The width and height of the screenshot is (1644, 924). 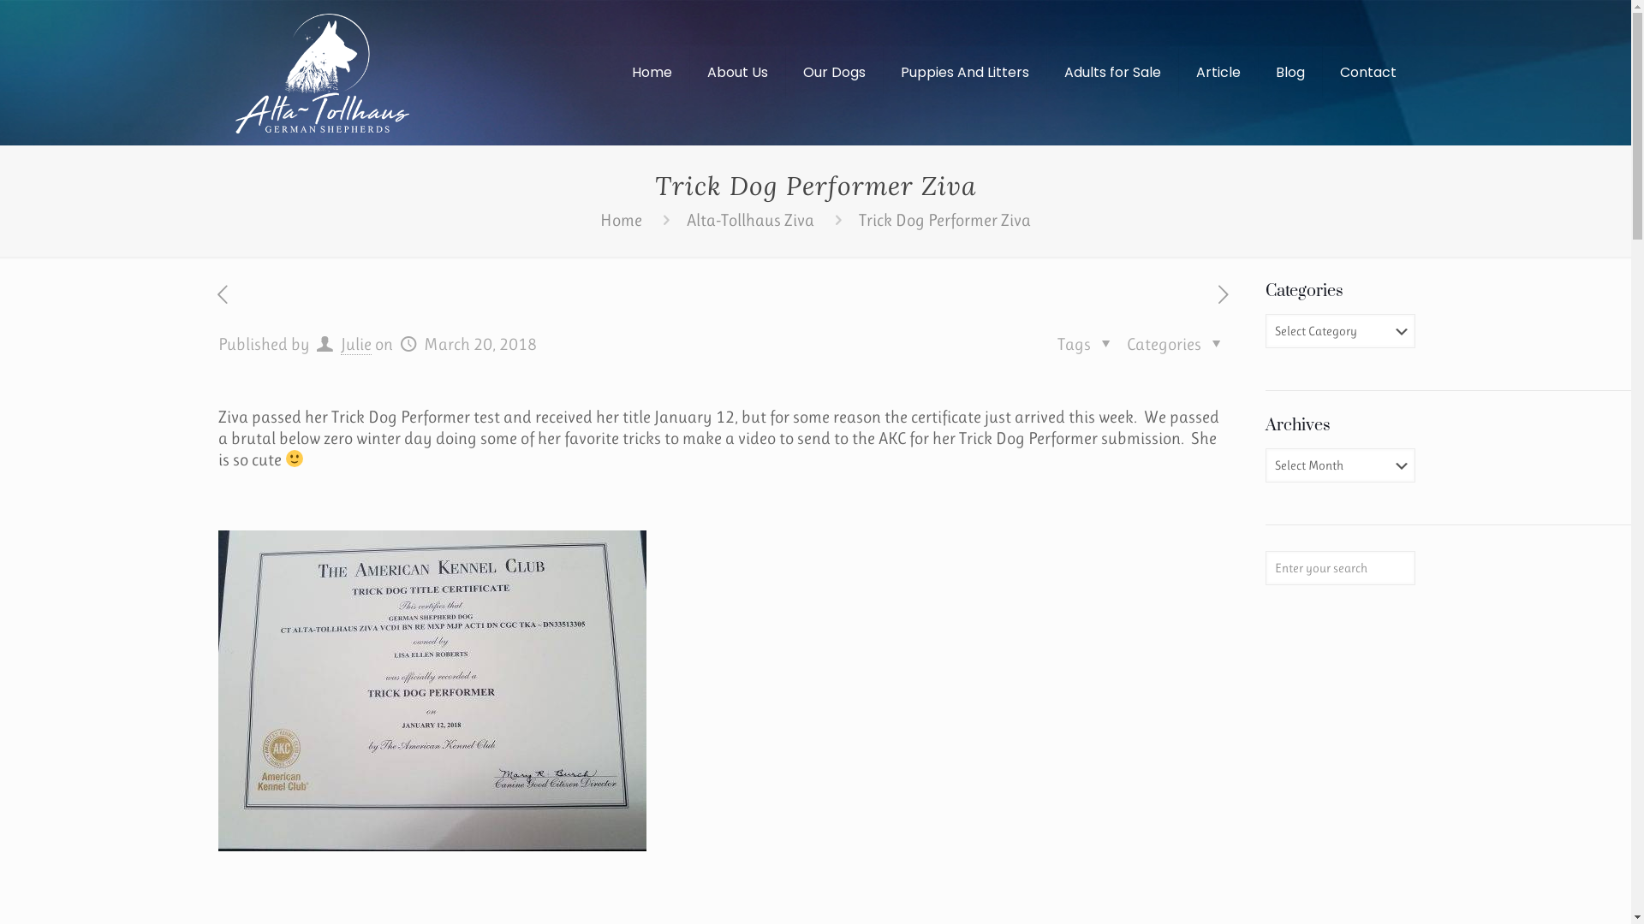 What do you see at coordinates (966, 73) in the screenshot?
I see `Puppies And Litters` at bounding box center [966, 73].